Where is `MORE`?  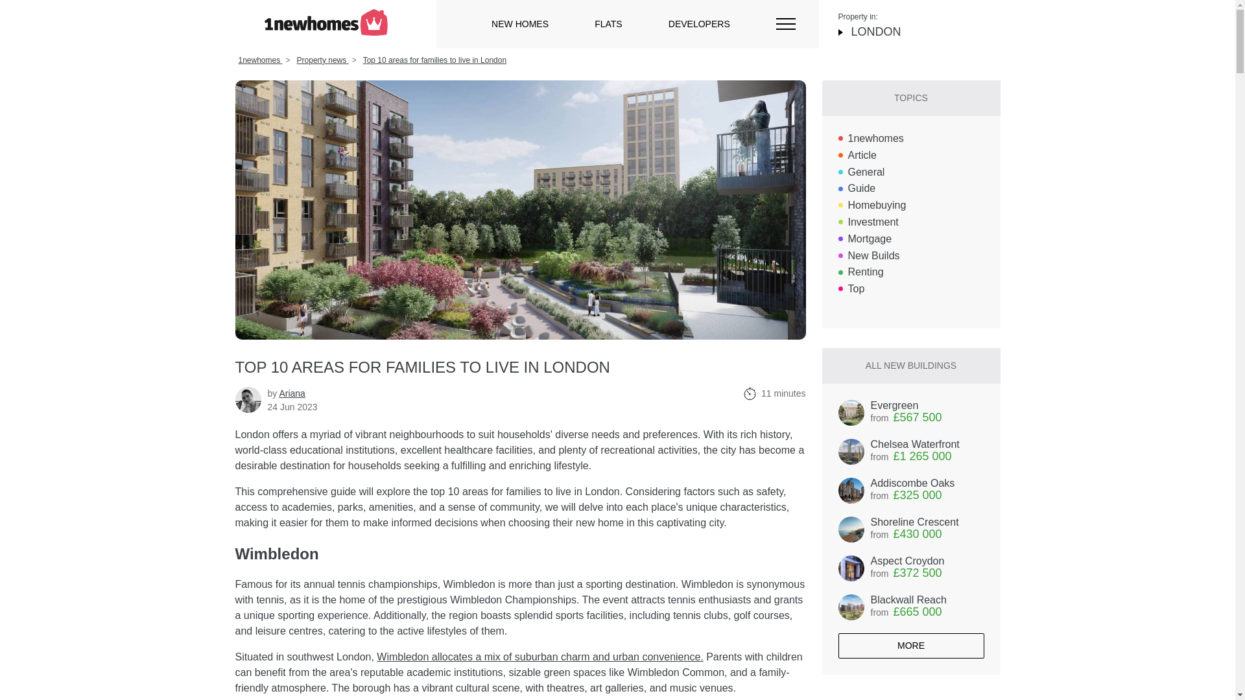 MORE is located at coordinates (910, 646).